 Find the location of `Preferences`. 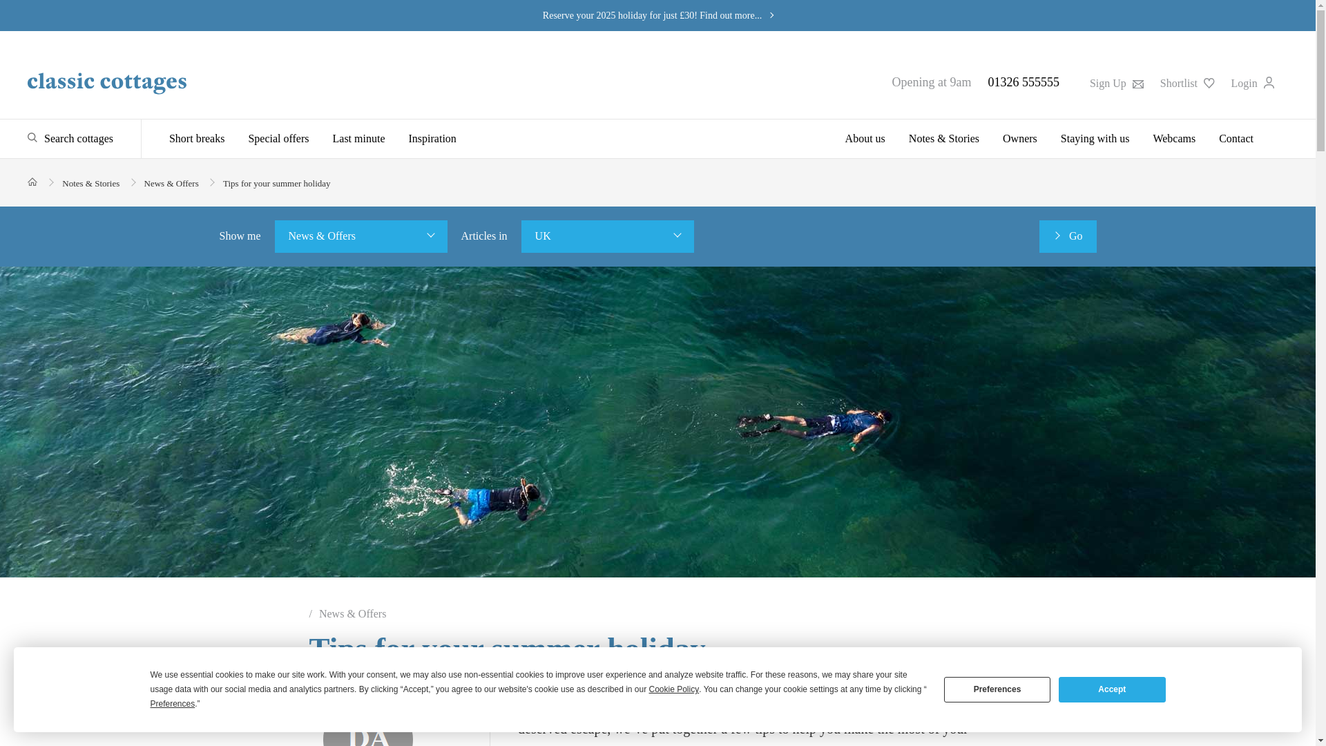

Preferences is located at coordinates (997, 689).